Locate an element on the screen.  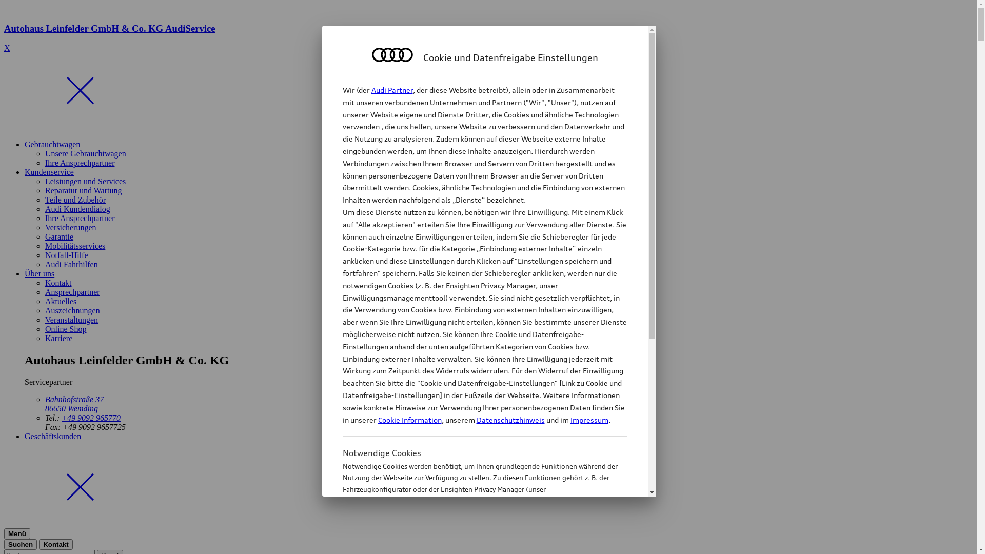
+49 9092 965770 is located at coordinates (91, 418).